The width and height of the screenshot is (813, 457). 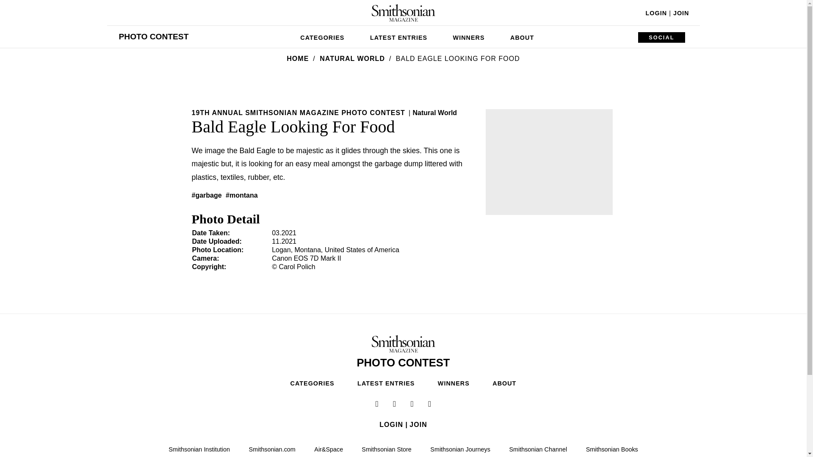 What do you see at coordinates (399, 36) in the screenshot?
I see `LATEST ENTRIES` at bounding box center [399, 36].